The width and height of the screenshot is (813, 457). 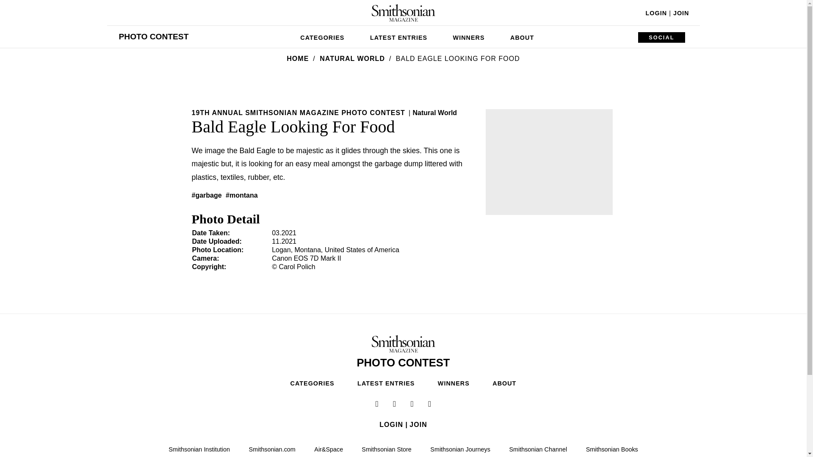 What do you see at coordinates (399, 36) in the screenshot?
I see `LATEST ENTRIES` at bounding box center [399, 36].